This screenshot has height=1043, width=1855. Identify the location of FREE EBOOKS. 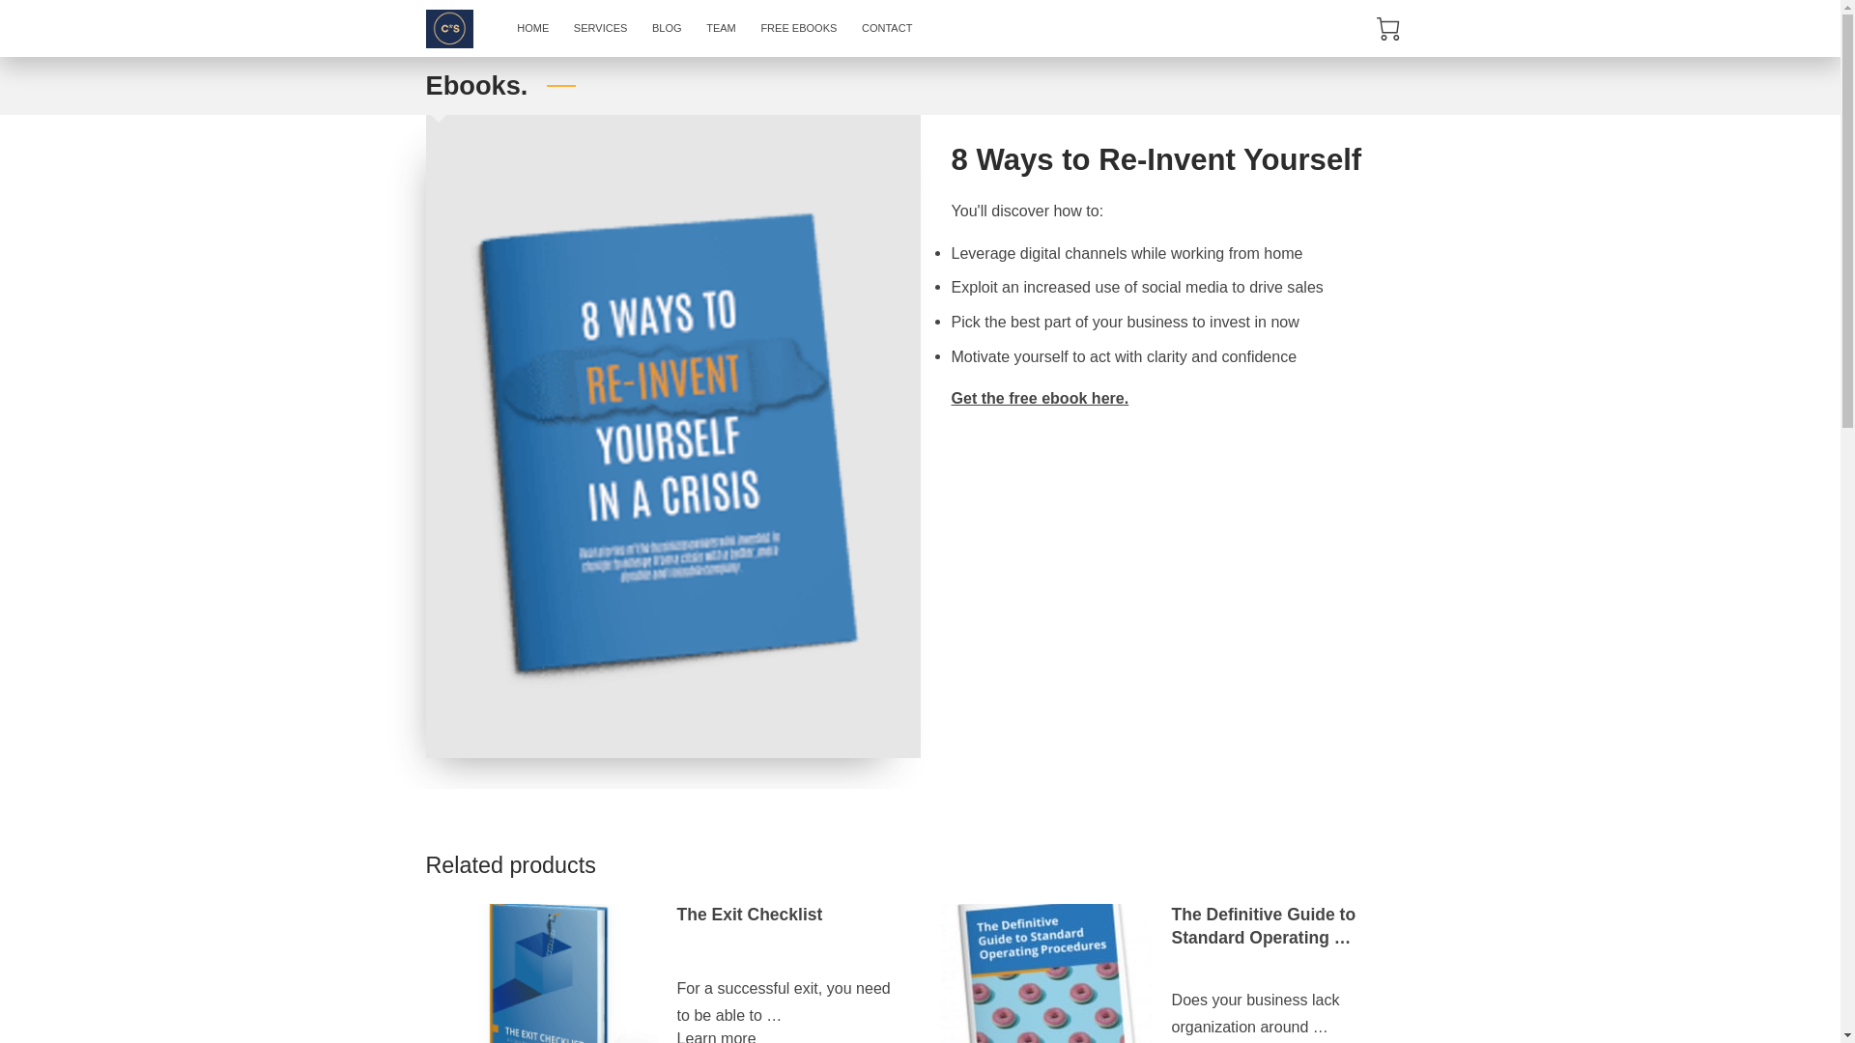
(799, 29).